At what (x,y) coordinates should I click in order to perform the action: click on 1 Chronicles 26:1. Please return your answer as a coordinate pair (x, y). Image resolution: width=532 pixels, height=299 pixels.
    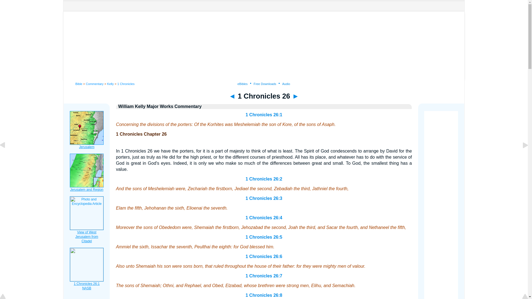
    Looking at the image, I should click on (264, 115).